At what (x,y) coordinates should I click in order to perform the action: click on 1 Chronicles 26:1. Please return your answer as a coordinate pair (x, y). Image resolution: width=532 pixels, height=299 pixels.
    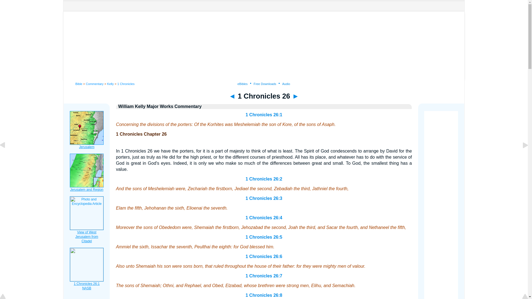
    Looking at the image, I should click on (264, 115).